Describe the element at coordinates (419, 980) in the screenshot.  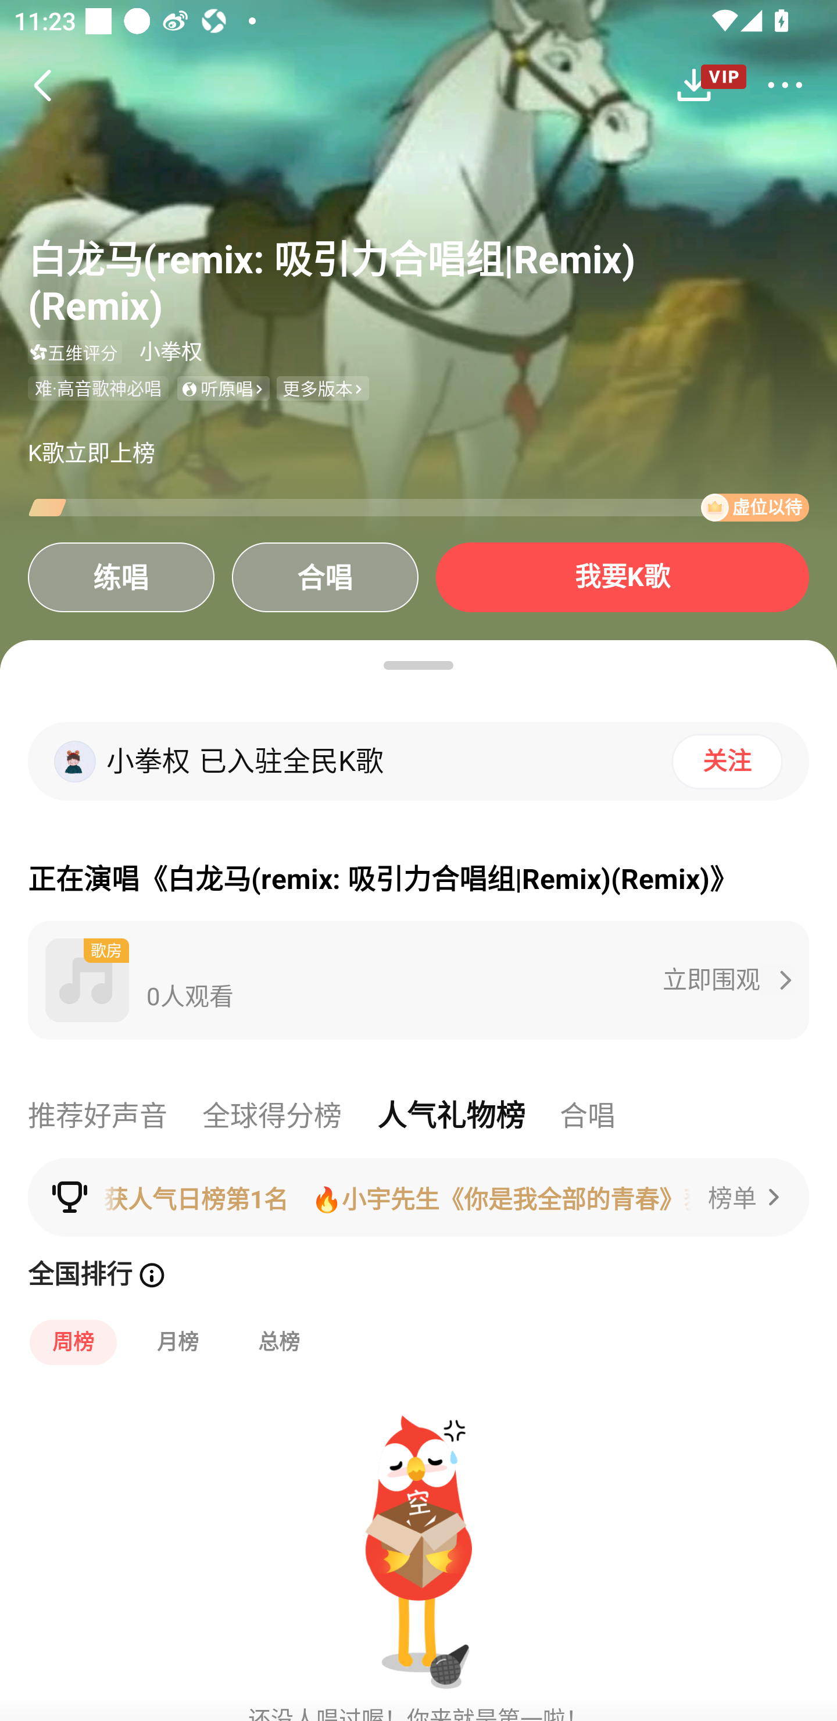
I see `歌房 0人观看 立即围观` at that location.